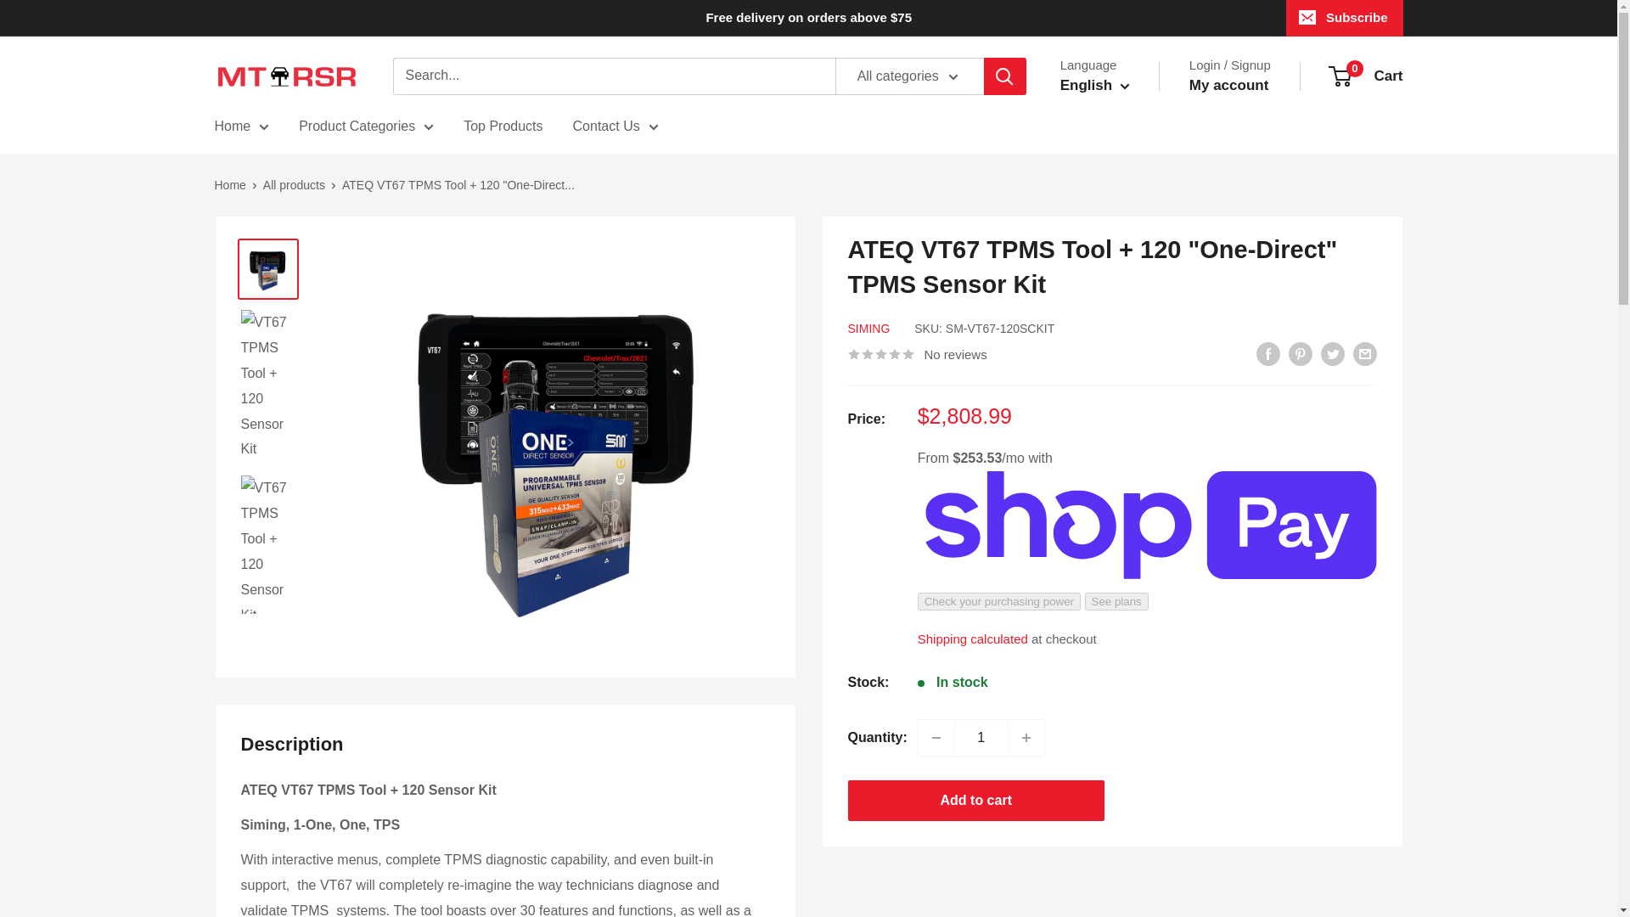 The image size is (1630, 917). I want to click on Decrease quantity by 1, so click(936, 737).